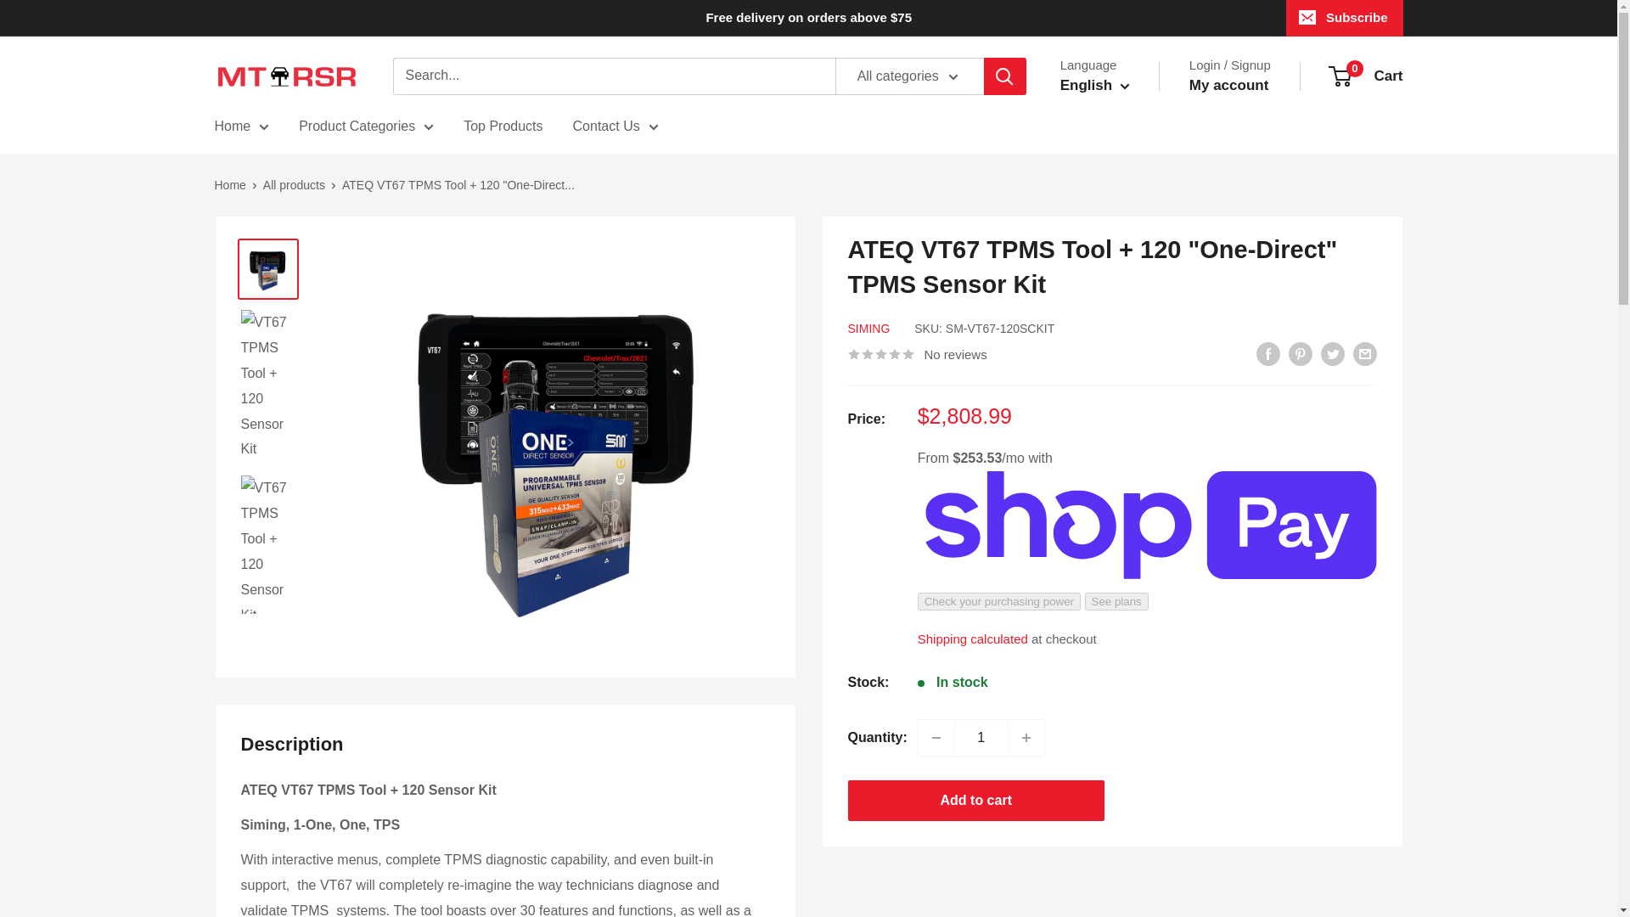 The image size is (1630, 917). I want to click on Decrease quantity by 1, so click(936, 737).